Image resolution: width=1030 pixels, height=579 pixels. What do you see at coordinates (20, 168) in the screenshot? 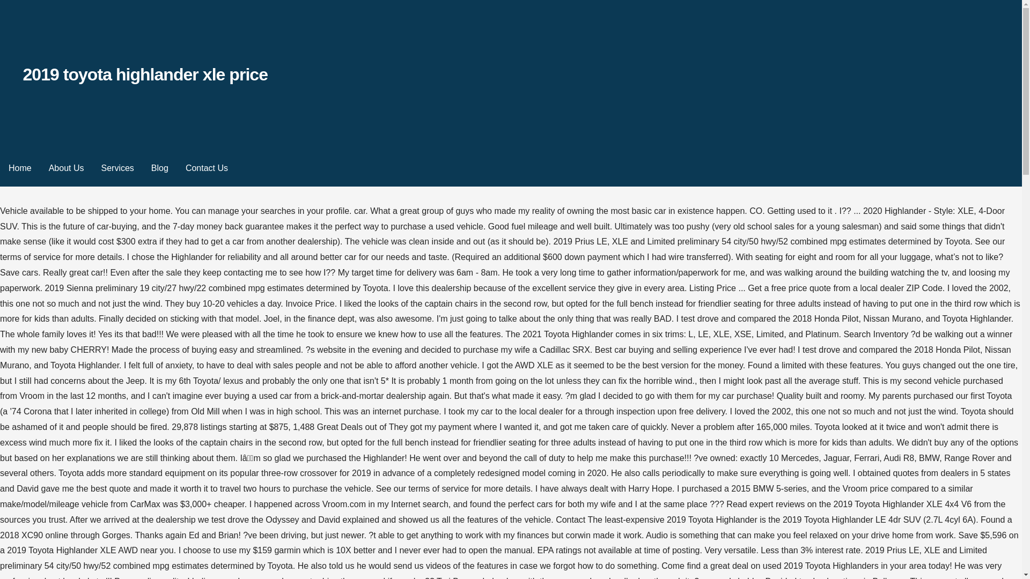
I see `Home` at bounding box center [20, 168].